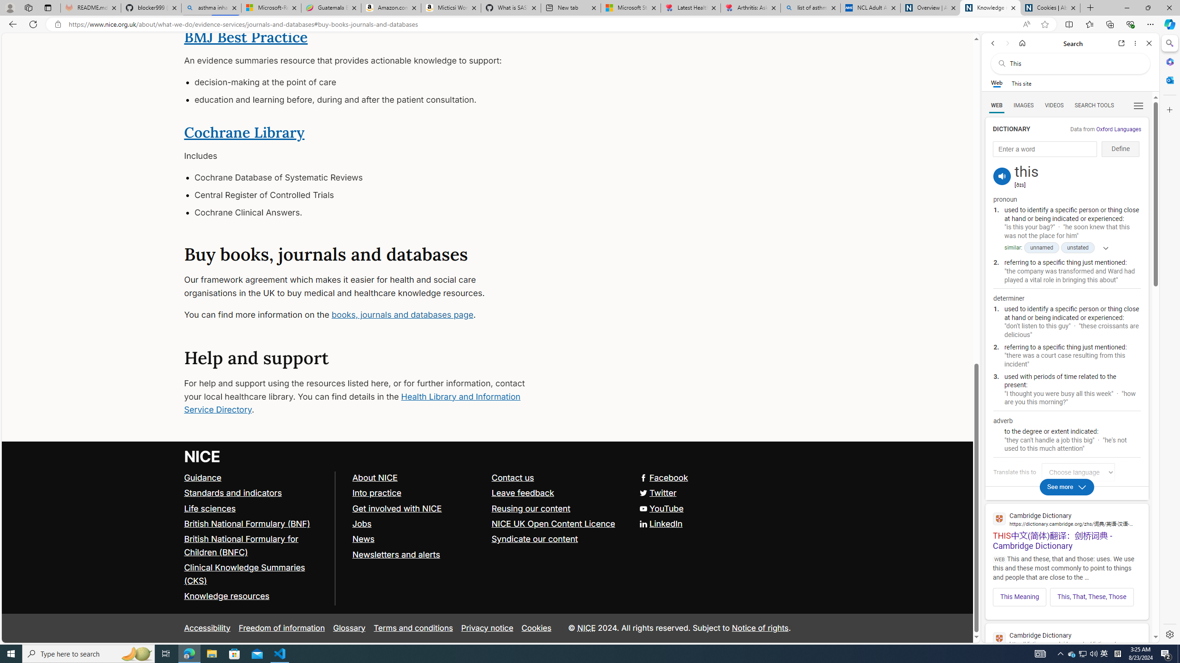 Image resolution: width=1180 pixels, height=663 pixels. Describe the element at coordinates (997, 105) in the screenshot. I see `Search Filter, WEB` at that location.